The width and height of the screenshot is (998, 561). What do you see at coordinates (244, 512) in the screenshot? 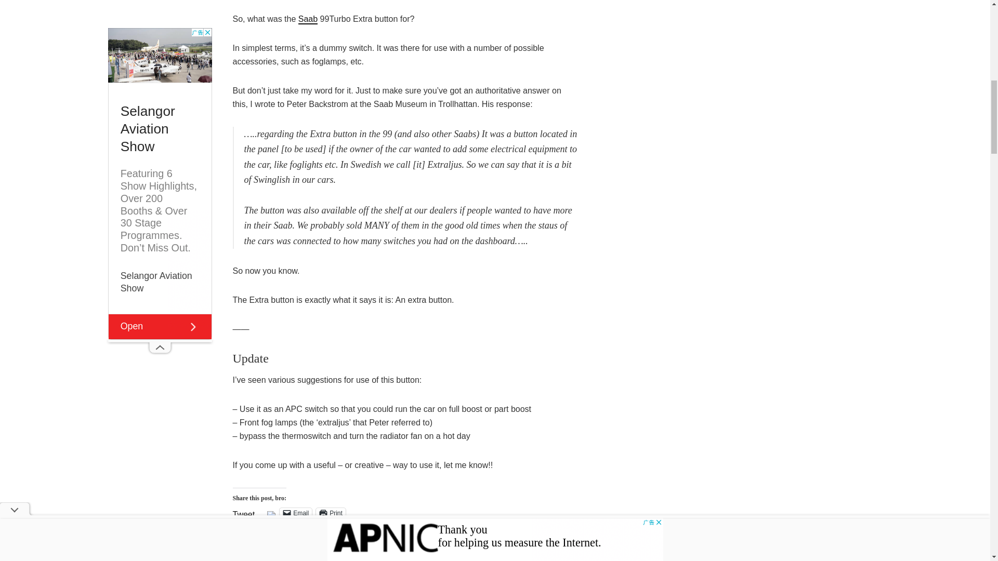
I see `Tweet` at bounding box center [244, 512].